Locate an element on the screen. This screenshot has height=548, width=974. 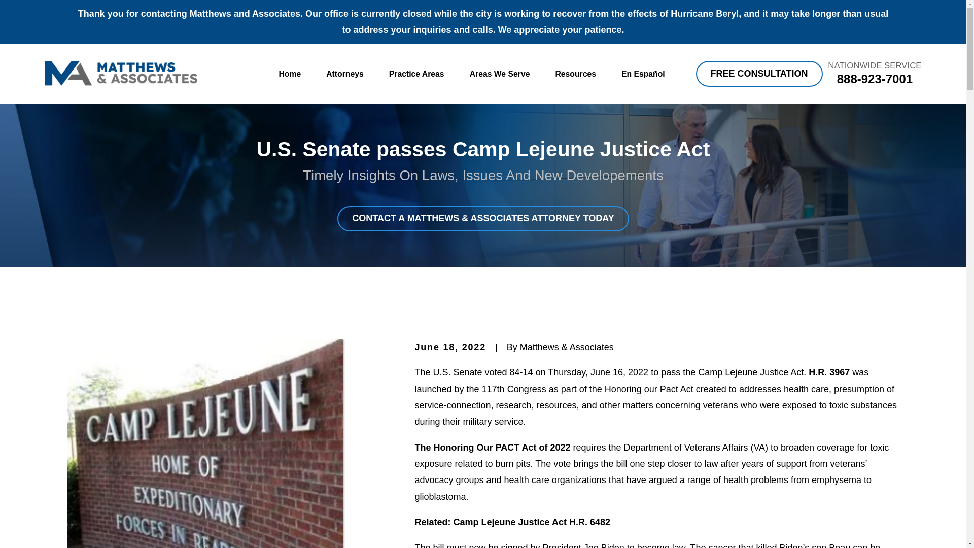
Home is located at coordinates (121, 73).